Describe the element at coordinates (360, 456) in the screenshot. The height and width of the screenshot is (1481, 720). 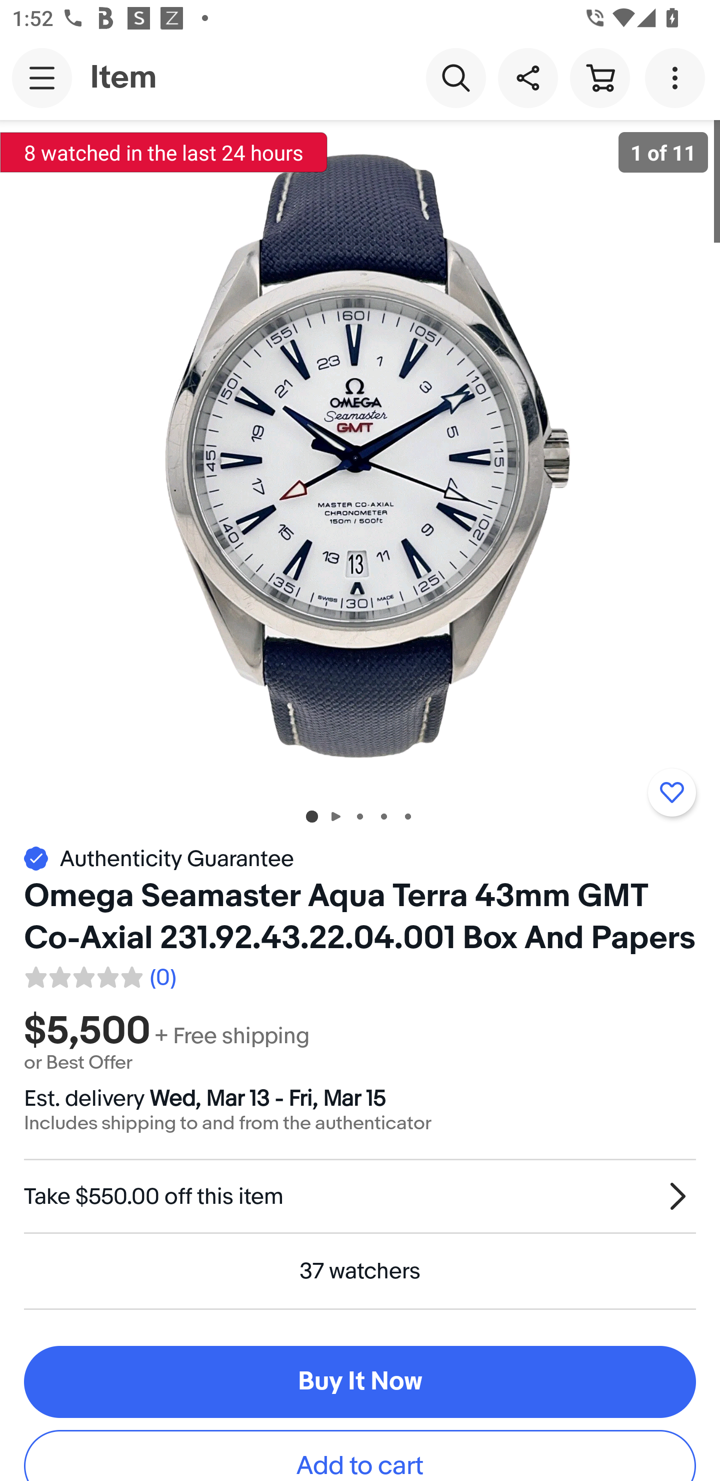
I see `Item image 1 of 11` at that location.